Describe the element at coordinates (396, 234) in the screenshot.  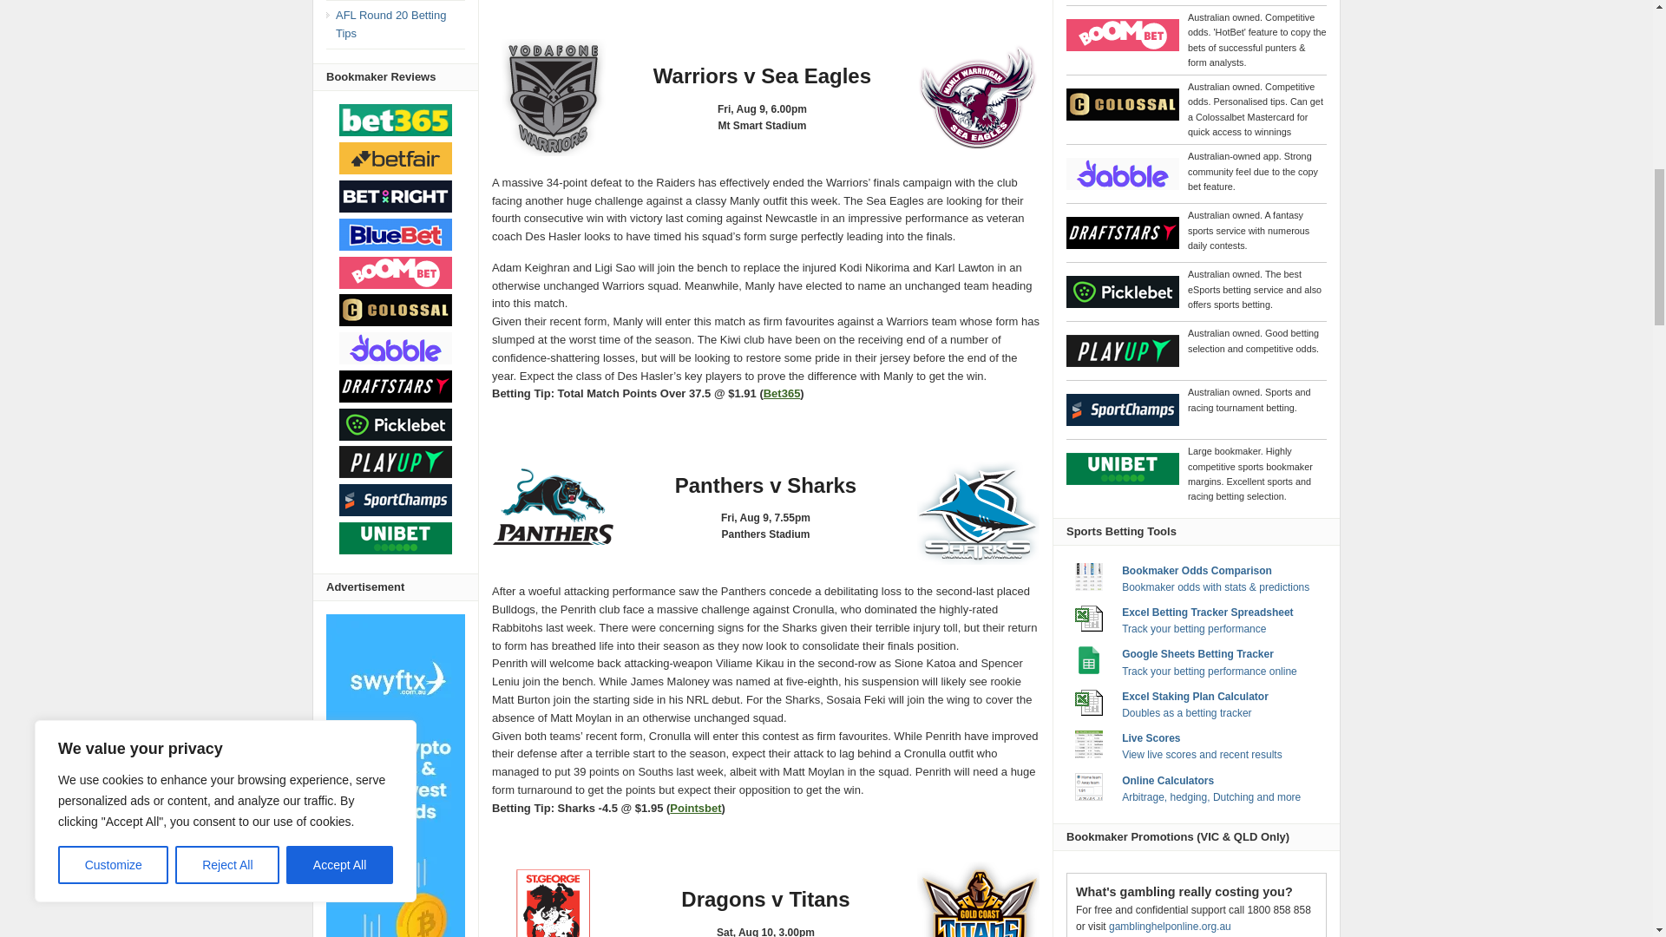
I see `BlueBet review` at that location.